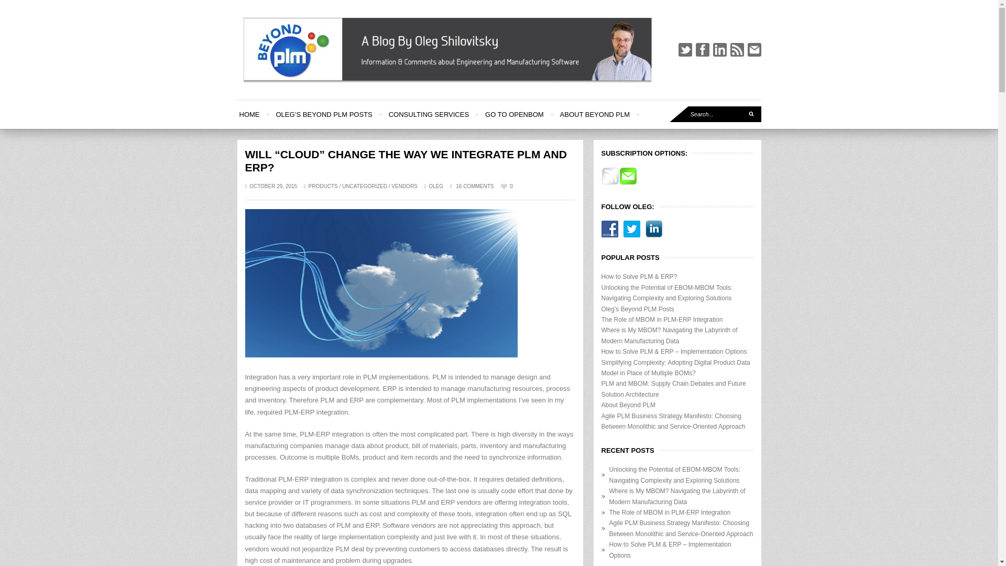 This screenshot has width=1006, height=566. I want to click on twitter, so click(685, 50).